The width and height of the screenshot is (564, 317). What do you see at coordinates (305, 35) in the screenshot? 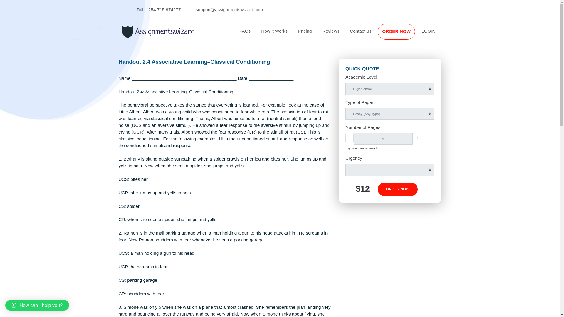
I see `How it Works` at bounding box center [305, 35].